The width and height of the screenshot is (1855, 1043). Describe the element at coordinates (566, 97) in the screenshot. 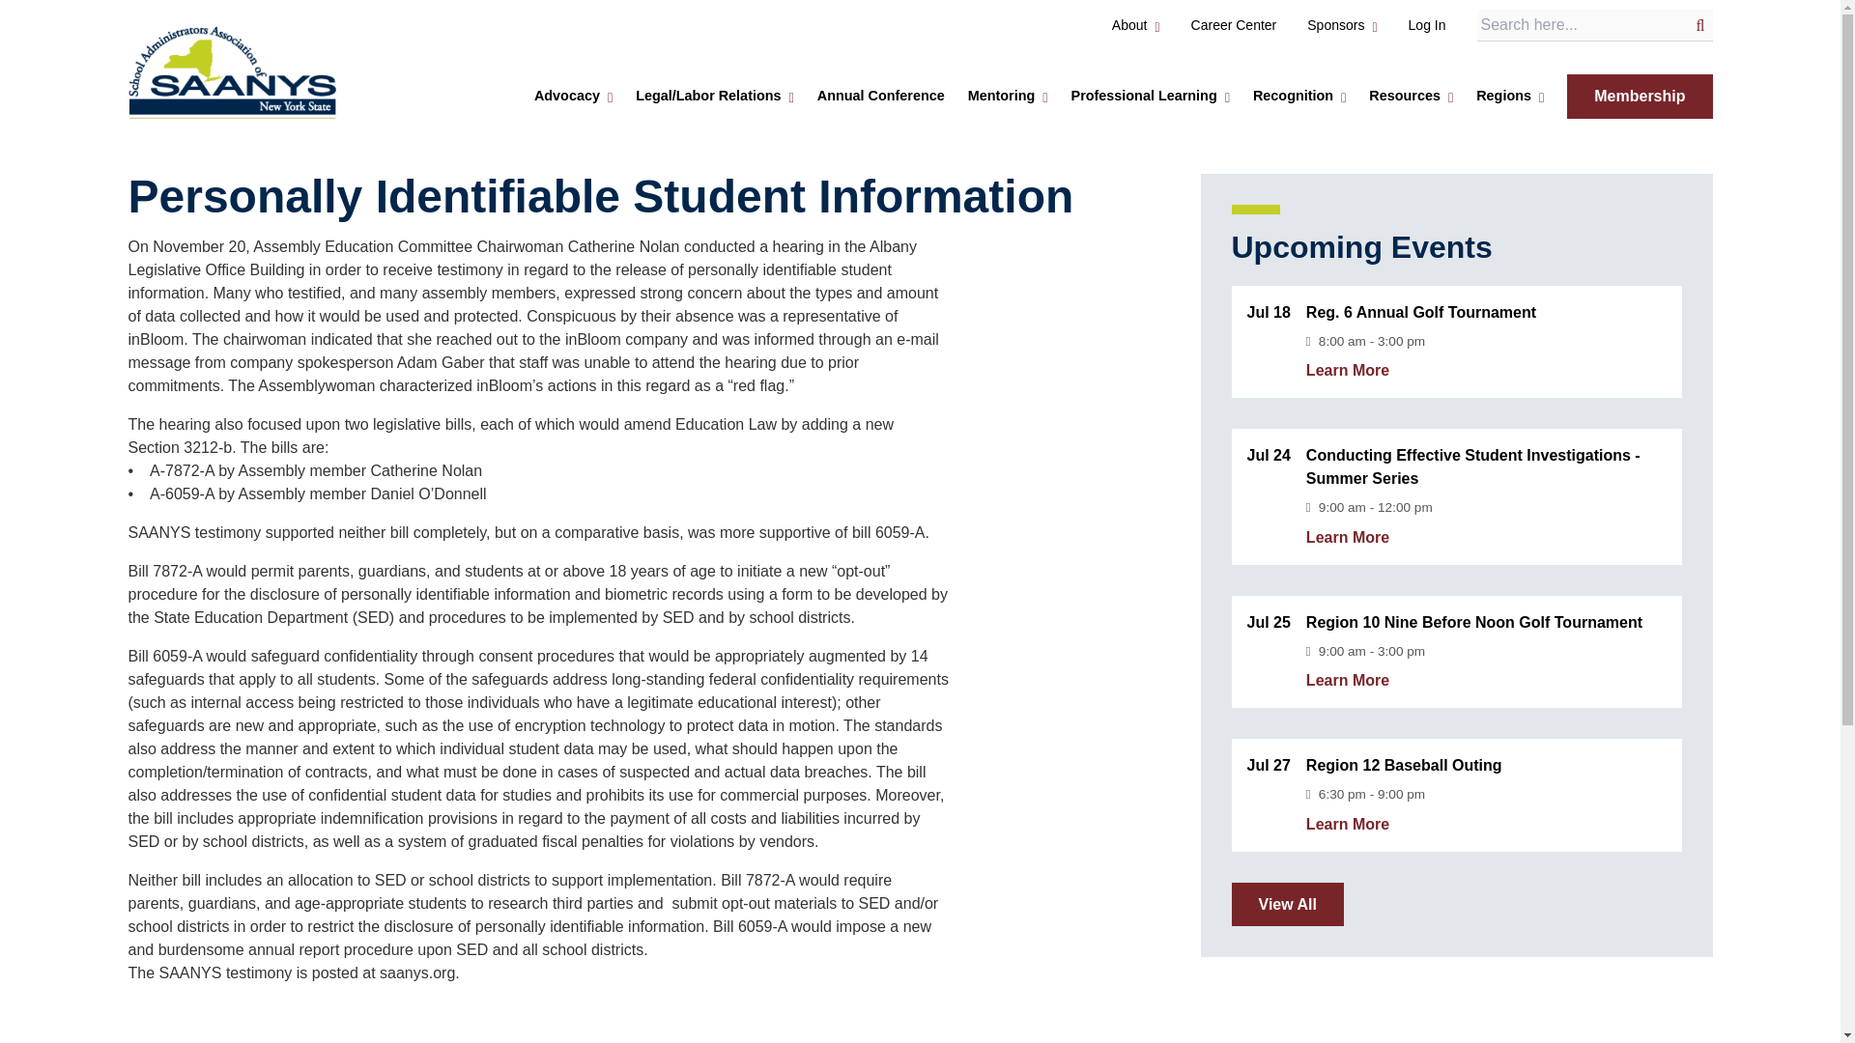

I see `Advocacy` at that location.